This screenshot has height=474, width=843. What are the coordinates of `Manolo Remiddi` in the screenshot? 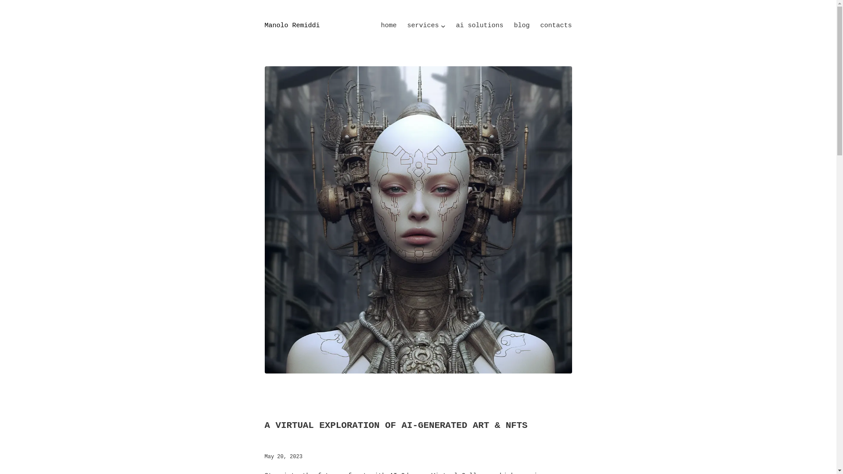 It's located at (292, 25).